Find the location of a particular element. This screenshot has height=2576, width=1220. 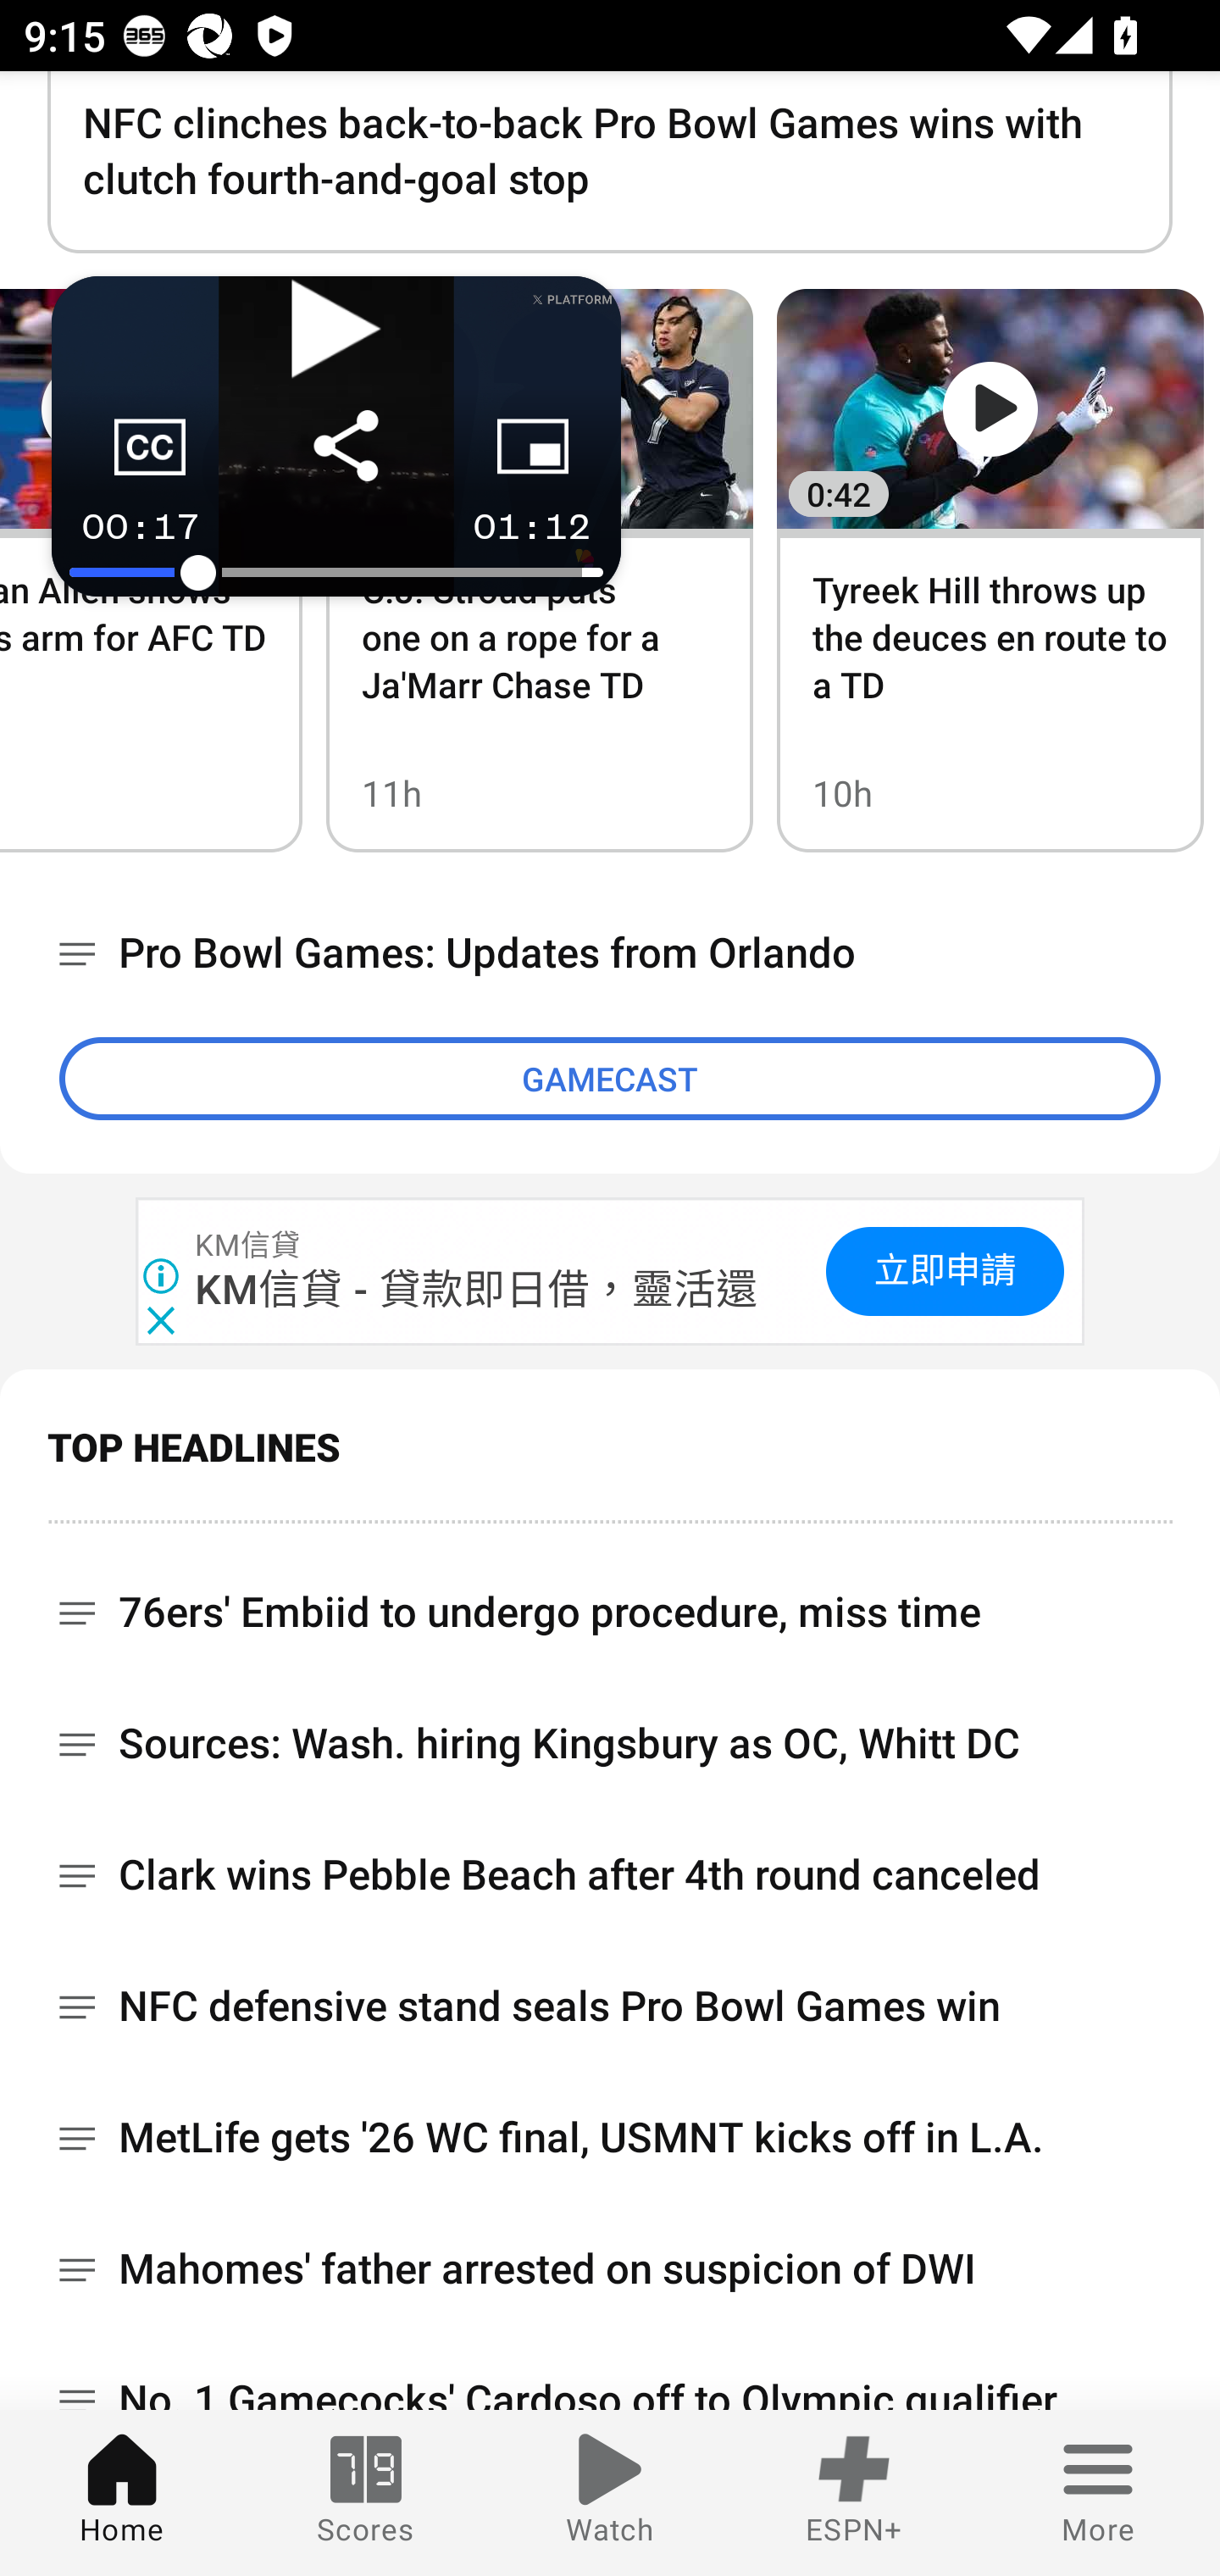

KM信貸 is located at coordinates (249, 1246).